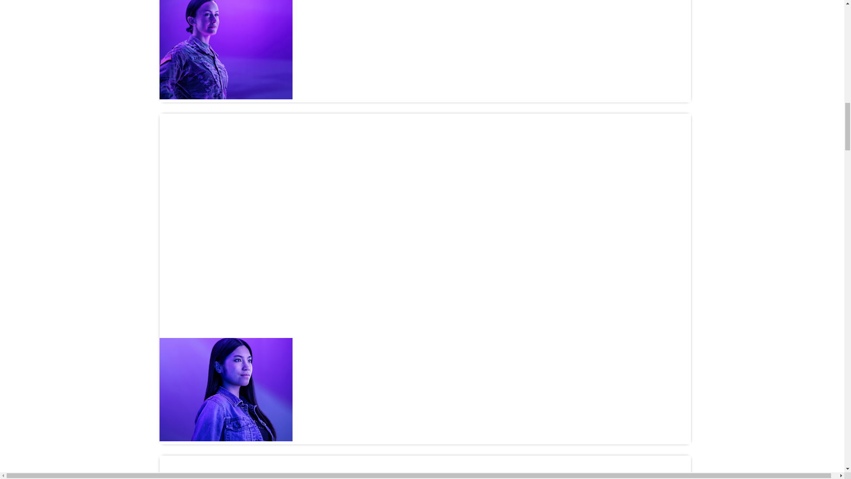 The height and width of the screenshot is (479, 851). Describe the element at coordinates (429, 258) in the screenshot. I see `Online Course Offerings` at that location.